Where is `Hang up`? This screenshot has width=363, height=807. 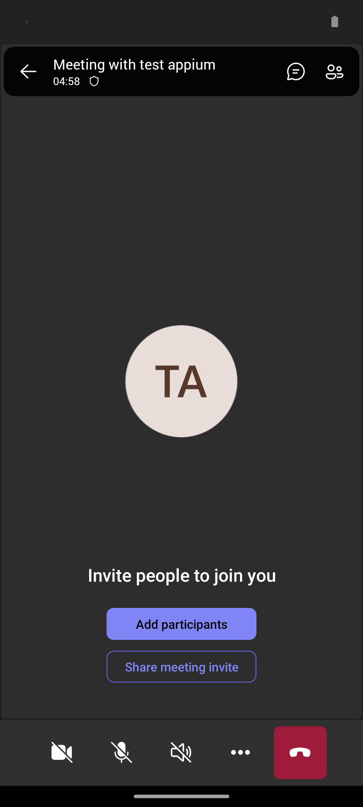
Hang up is located at coordinates (300, 753).